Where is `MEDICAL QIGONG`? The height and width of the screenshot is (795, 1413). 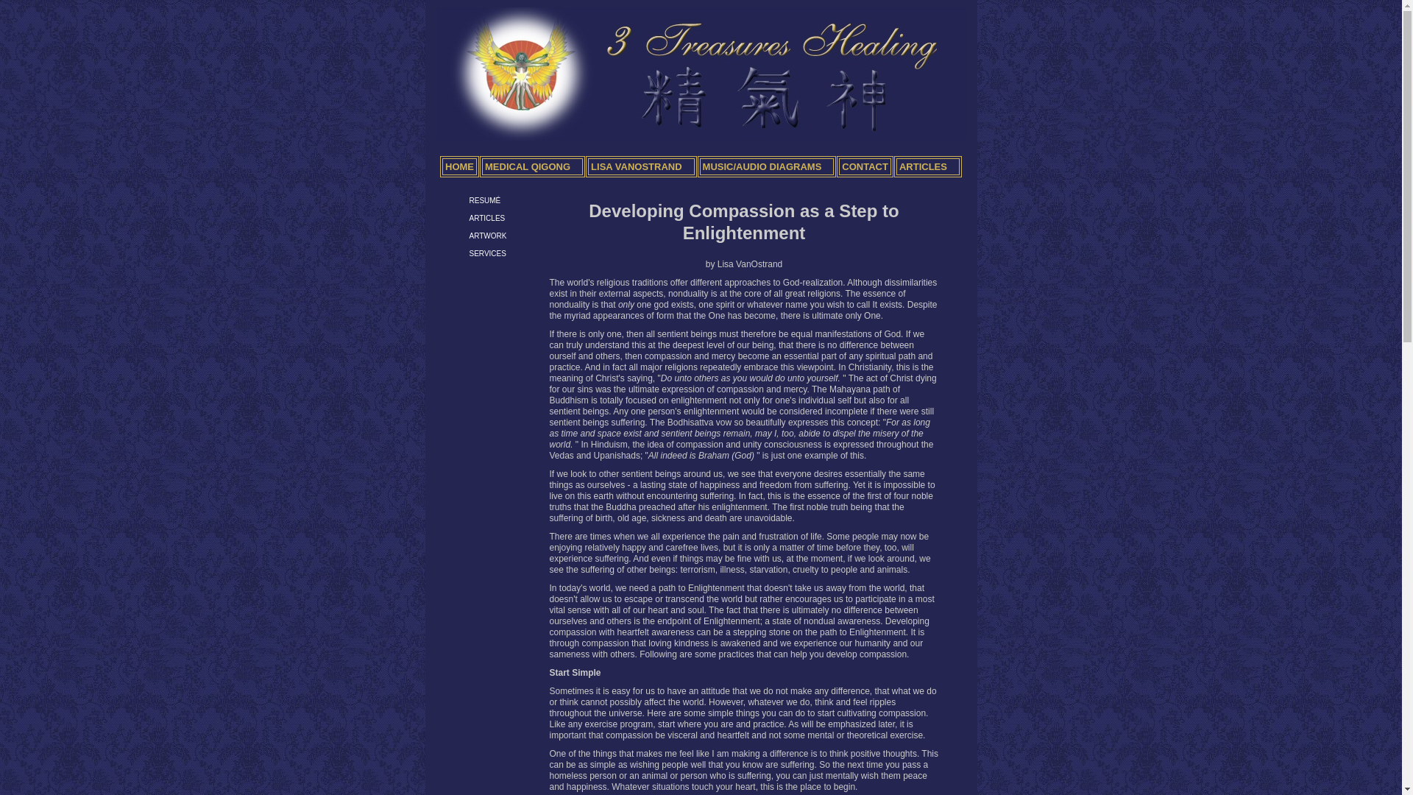 MEDICAL QIGONG is located at coordinates (533, 166).